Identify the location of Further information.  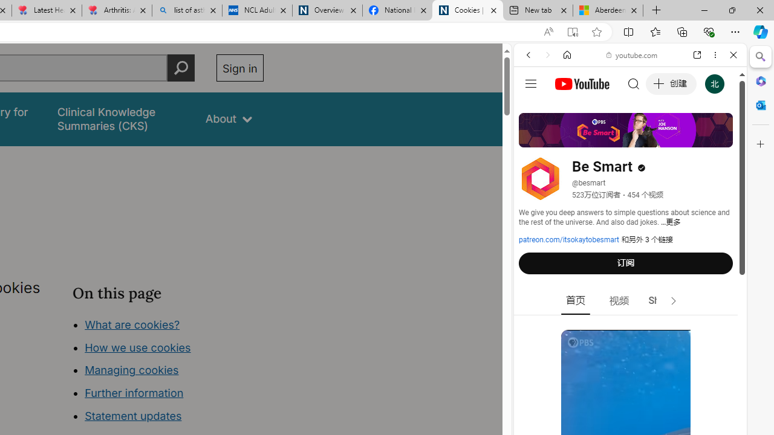
(134, 393).